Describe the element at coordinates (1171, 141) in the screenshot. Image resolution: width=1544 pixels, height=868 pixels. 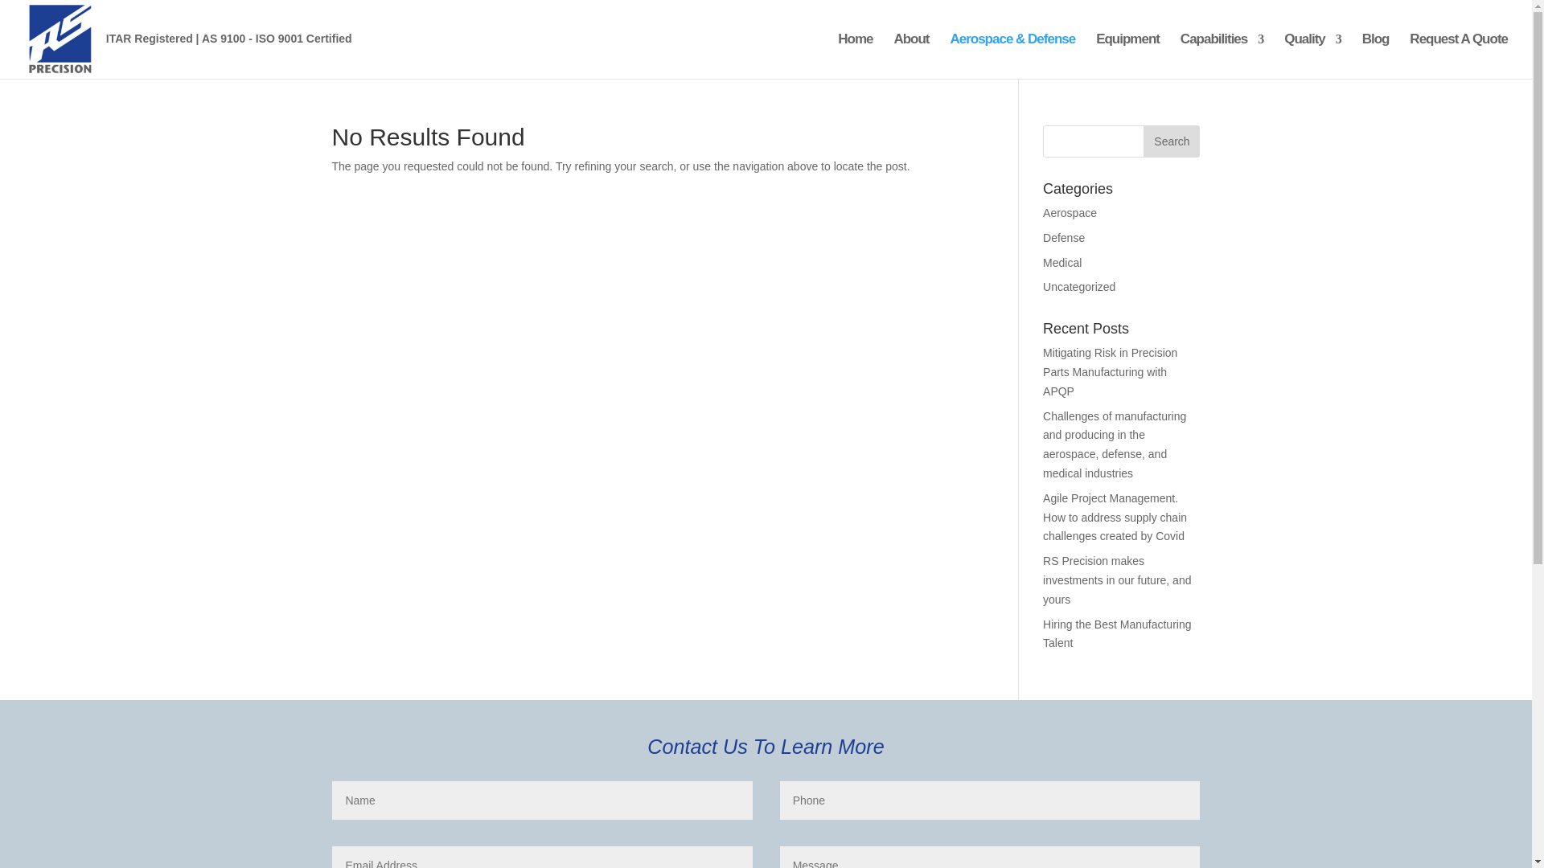
I see `Search` at that location.